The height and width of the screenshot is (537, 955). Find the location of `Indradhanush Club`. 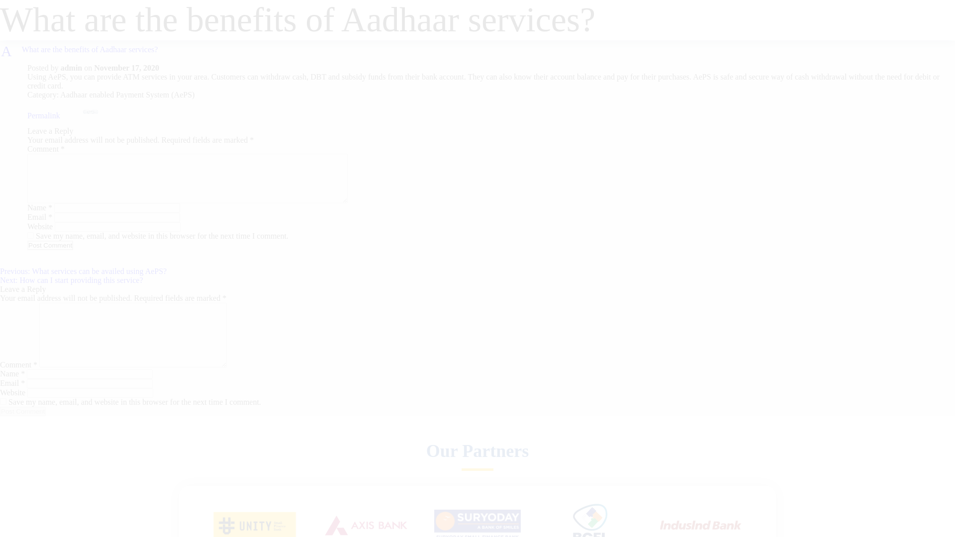

Indradhanush Club is located at coordinates (603, 20).